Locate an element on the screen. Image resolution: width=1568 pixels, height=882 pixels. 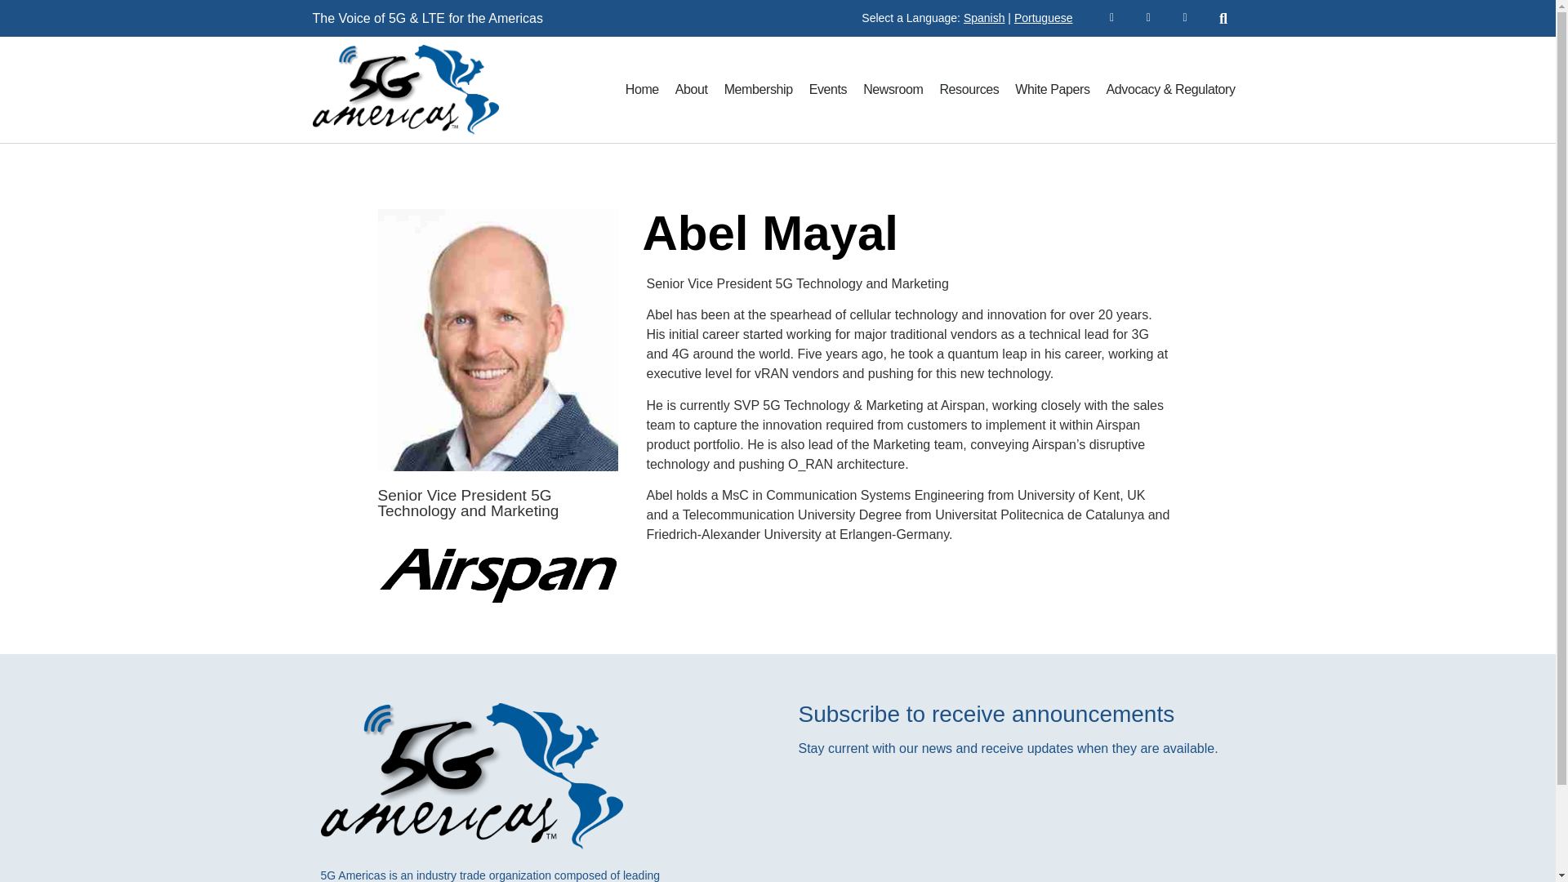
Spanish is located at coordinates (984, 18).